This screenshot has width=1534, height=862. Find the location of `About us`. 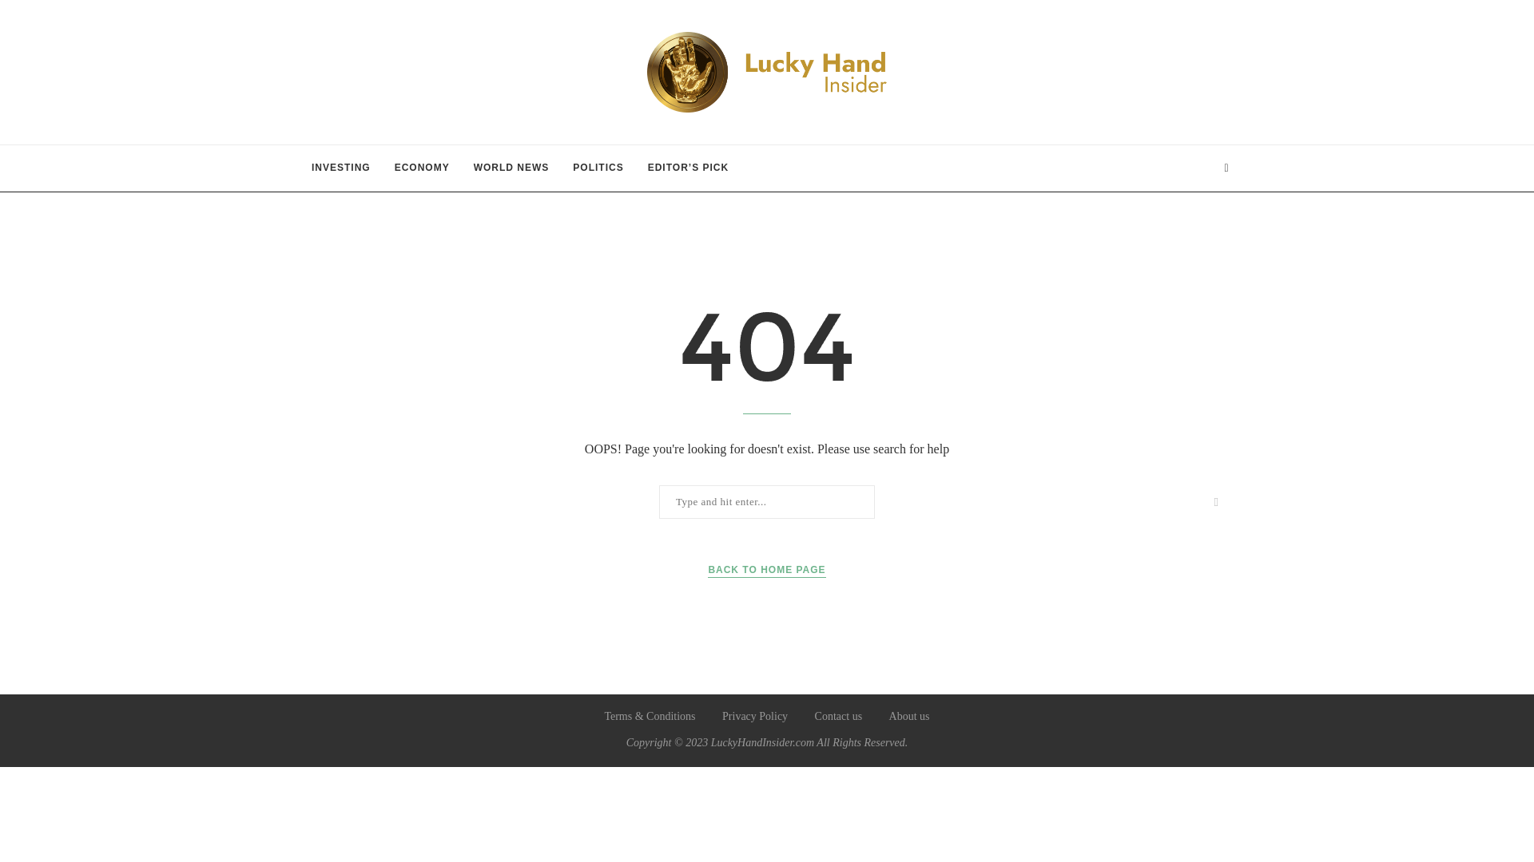

About us is located at coordinates (909, 716).